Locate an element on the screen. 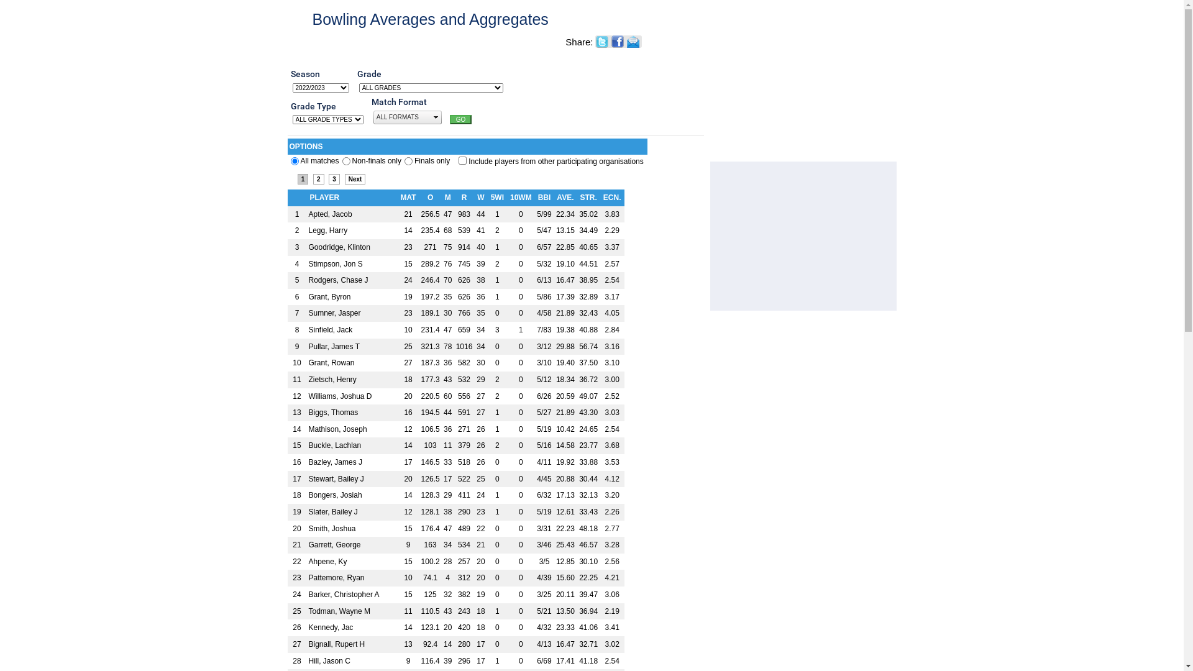 The image size is (1193, 671). 3 is located at coordinates (334, 179).